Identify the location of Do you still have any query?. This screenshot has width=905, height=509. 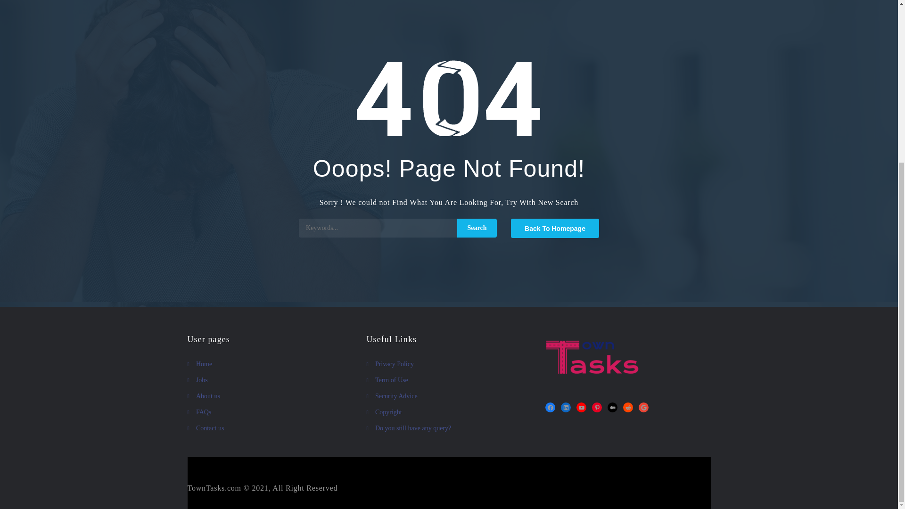
(449, 428).